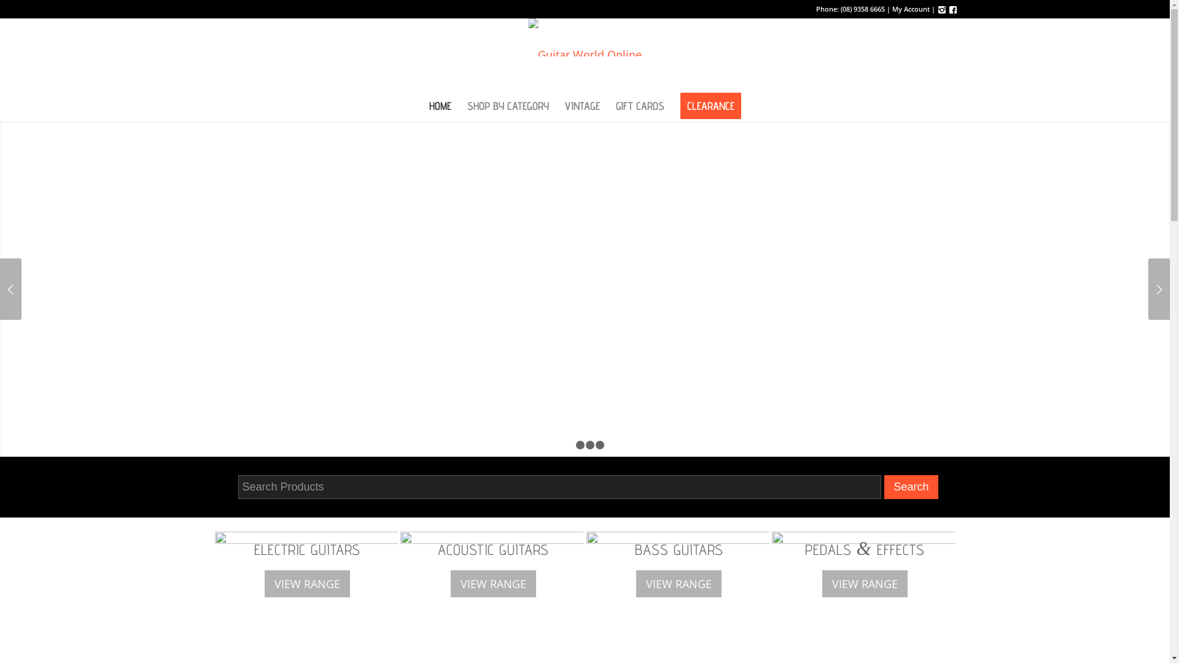 The height and width of the screenshot is (663, 1179). Describe the element at coordinates (599, 445) in the screenshot. I see `4` at that location.